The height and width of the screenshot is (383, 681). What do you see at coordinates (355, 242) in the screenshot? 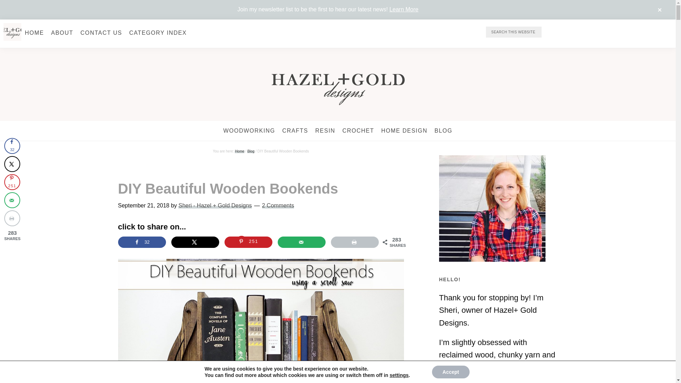
I see `Print this webpage` at bounding box center [355, 242].